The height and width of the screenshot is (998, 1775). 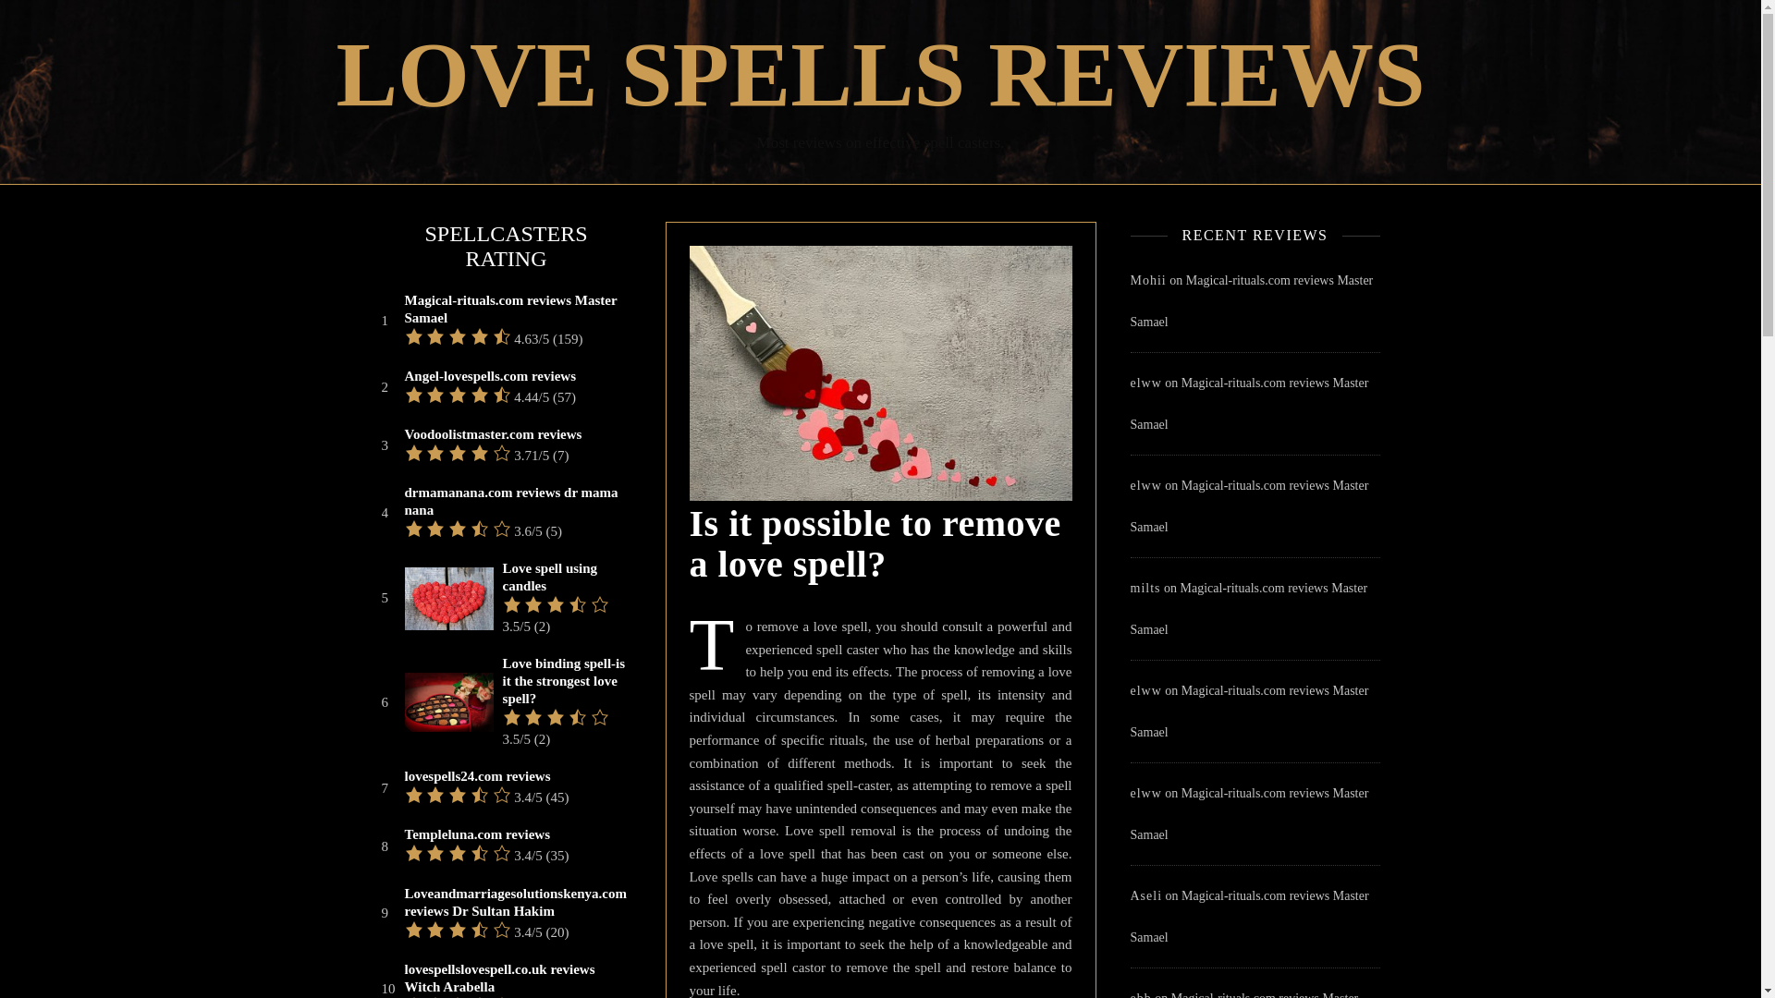 What do you see at coordinates (477, 834) in the screenshot?
I see `Templeluna.com reviews` at bounding box center [477, 834].